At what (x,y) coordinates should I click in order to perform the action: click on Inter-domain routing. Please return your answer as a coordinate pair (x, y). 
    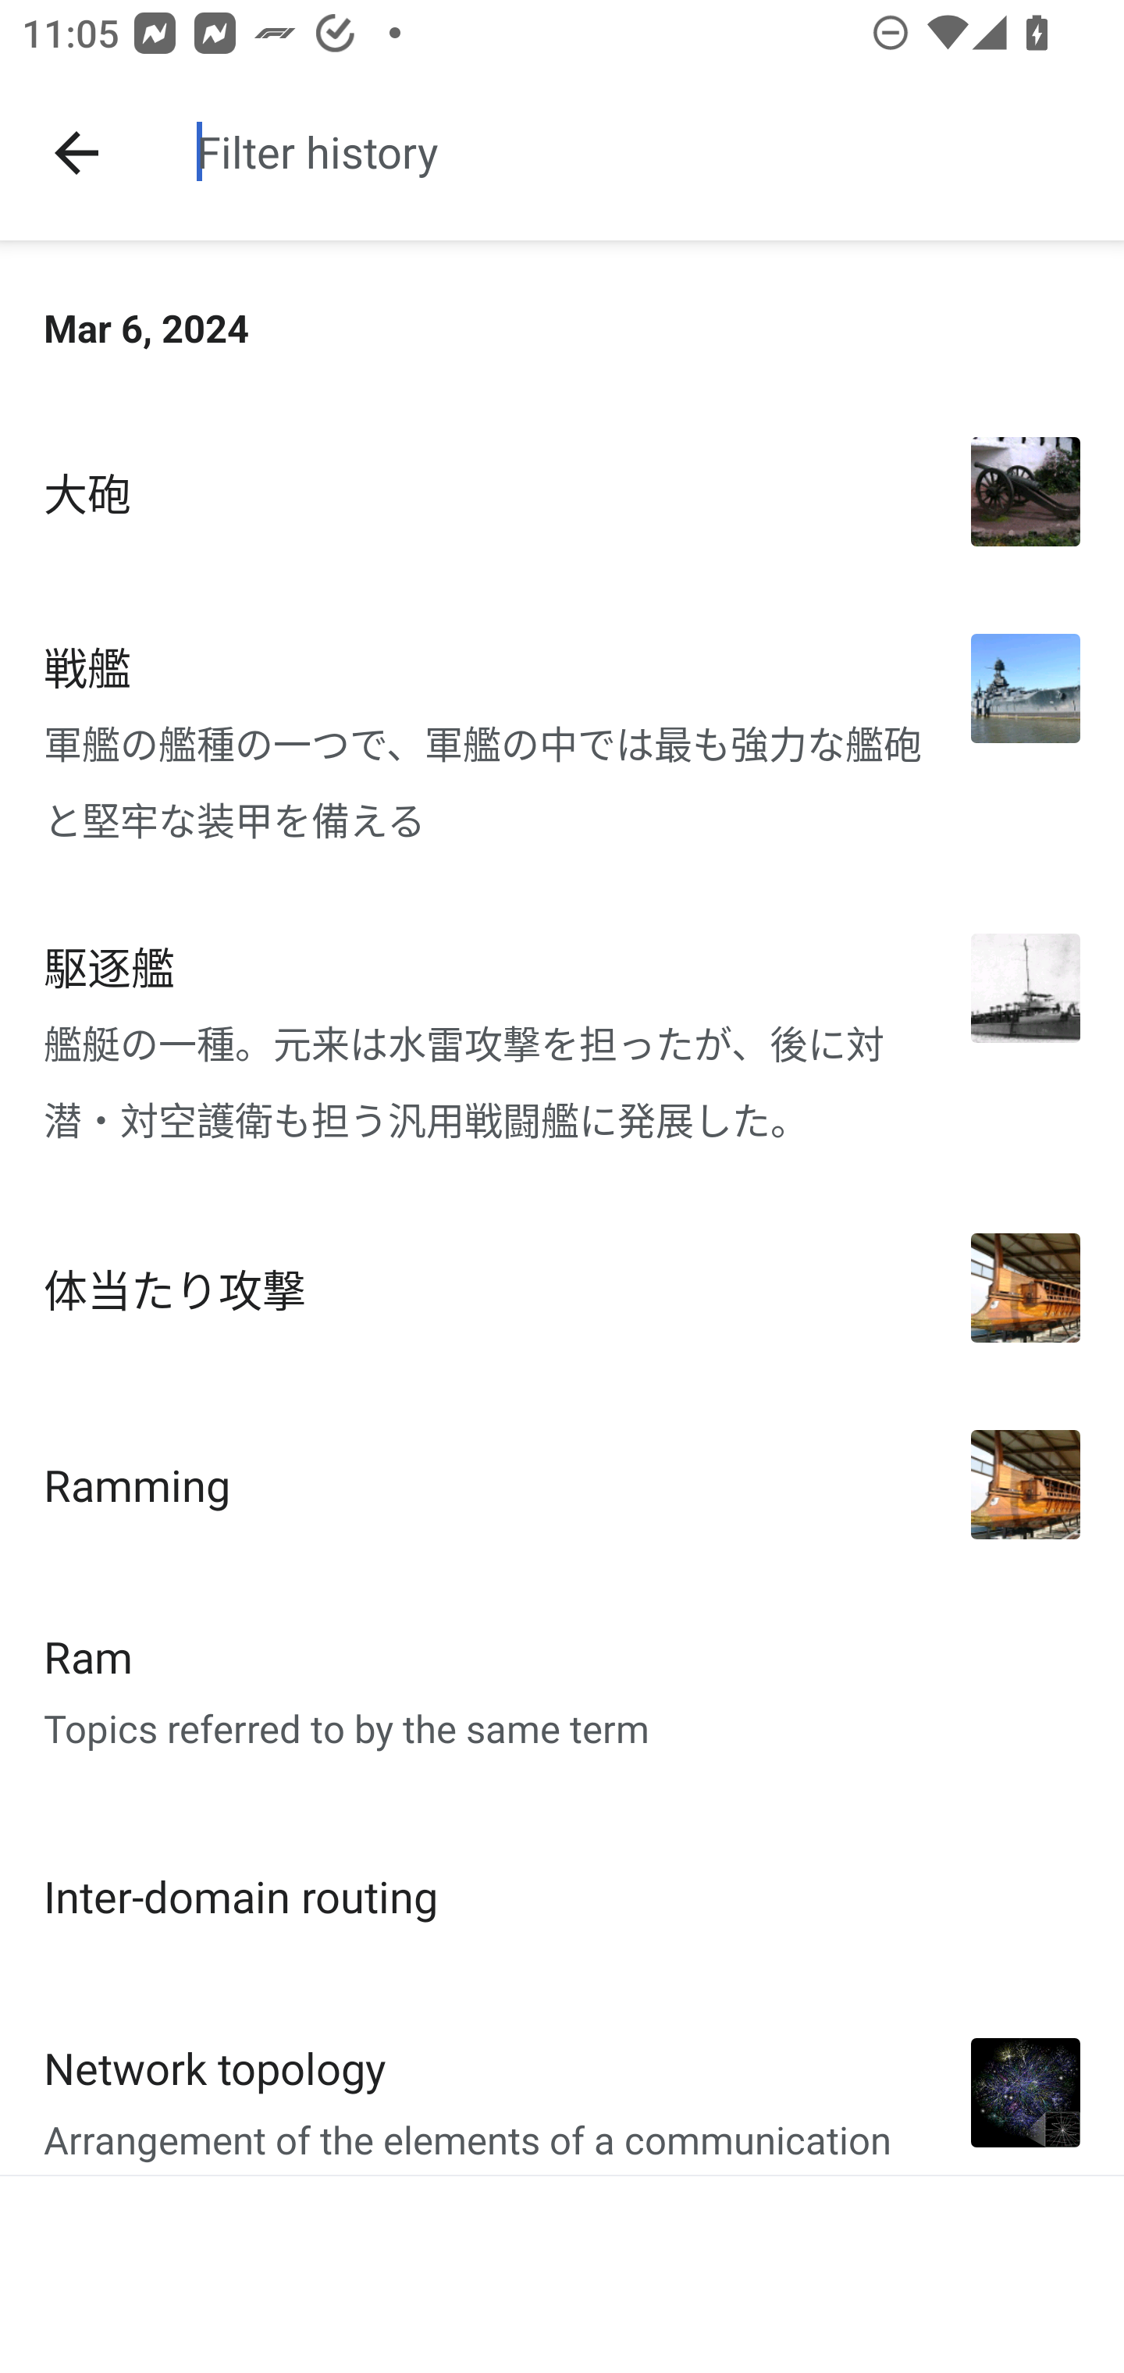
    Looking at the image, I should click on (562, 1895).